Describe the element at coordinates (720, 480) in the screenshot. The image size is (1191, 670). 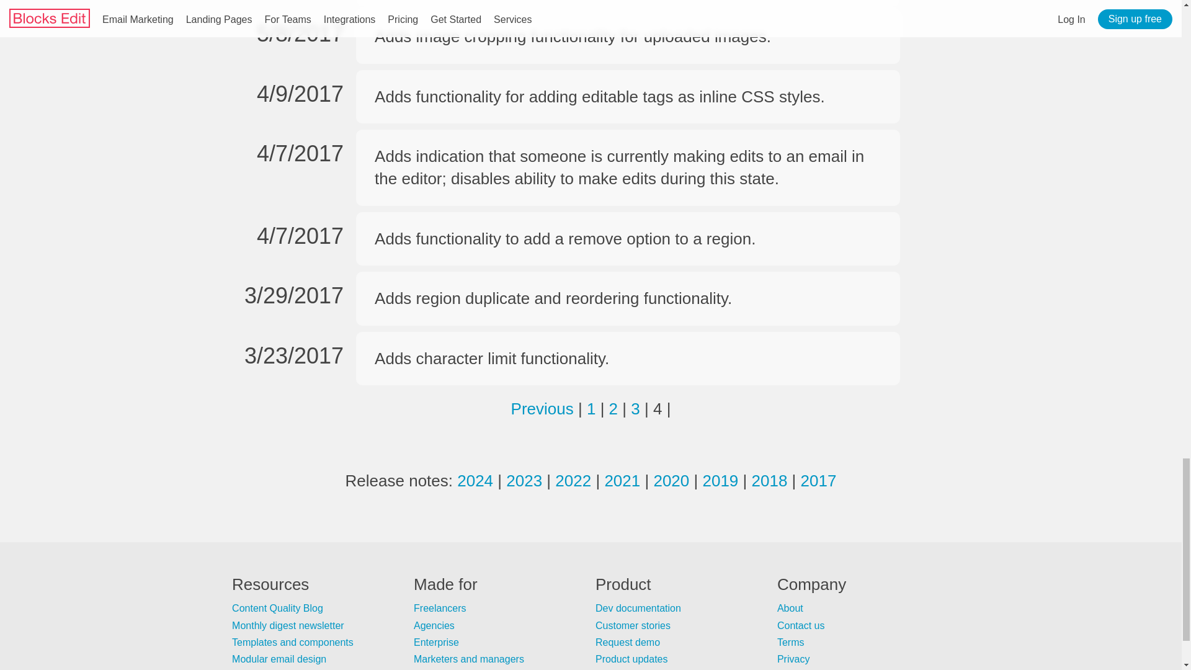
I see `2019` at that location.